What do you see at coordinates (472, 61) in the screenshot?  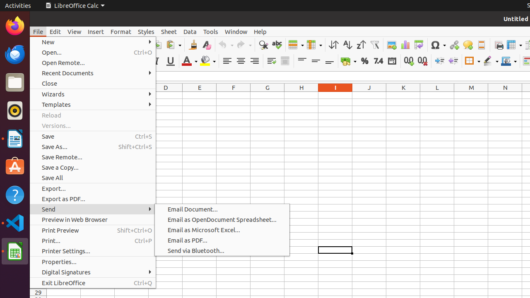 I see `Borders (Shift to overwrite)` at bounding box center [472, 61].